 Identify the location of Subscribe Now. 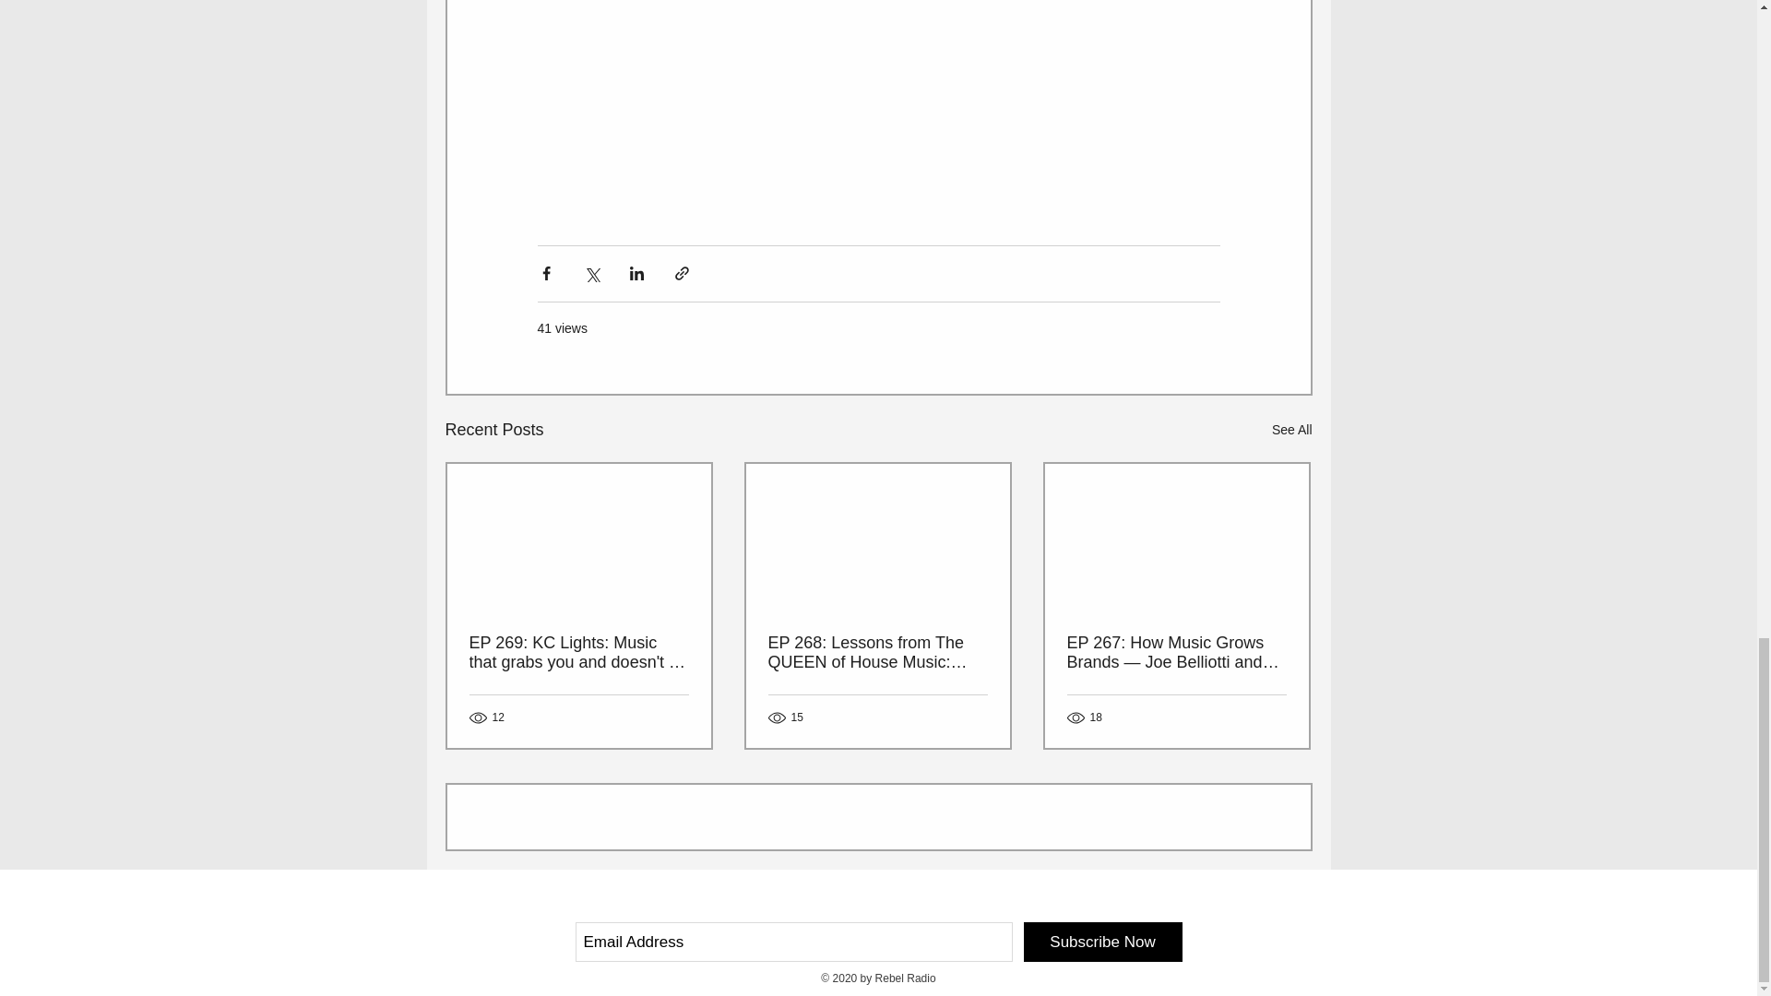
(1103, 943).